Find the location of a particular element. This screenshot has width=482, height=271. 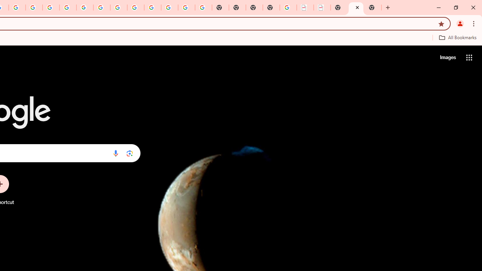

BAE Systems Brasil | BAE Systems is located at coordinates (322, 8).